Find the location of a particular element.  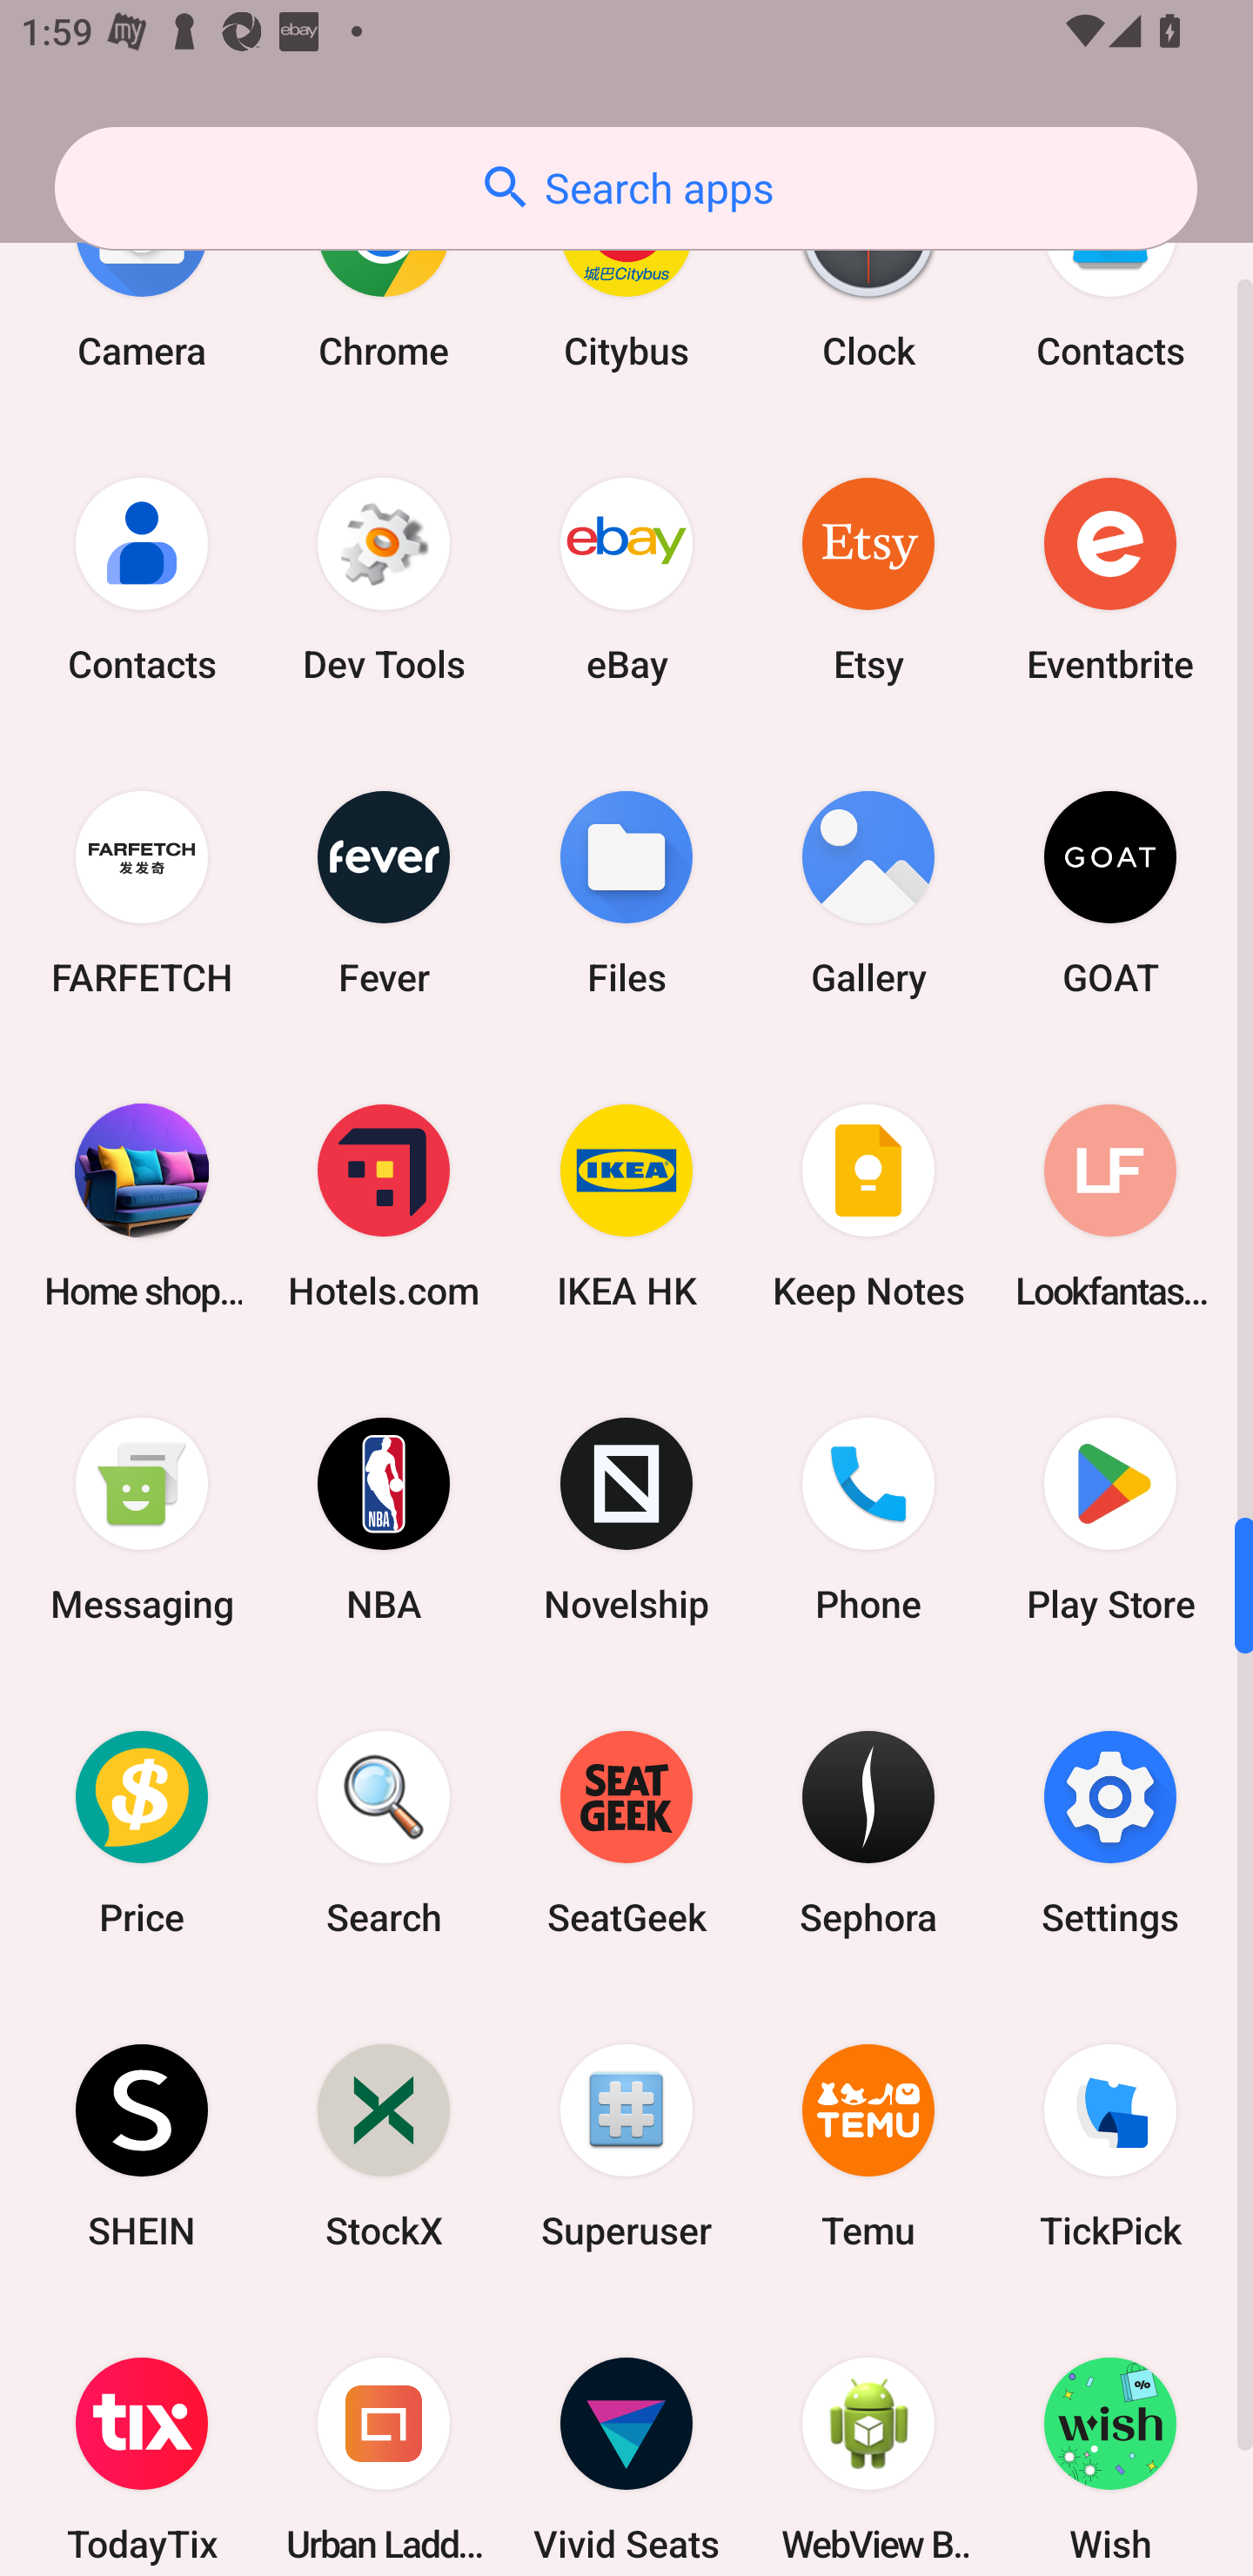

Phone is located at coordinates (868, 1519).